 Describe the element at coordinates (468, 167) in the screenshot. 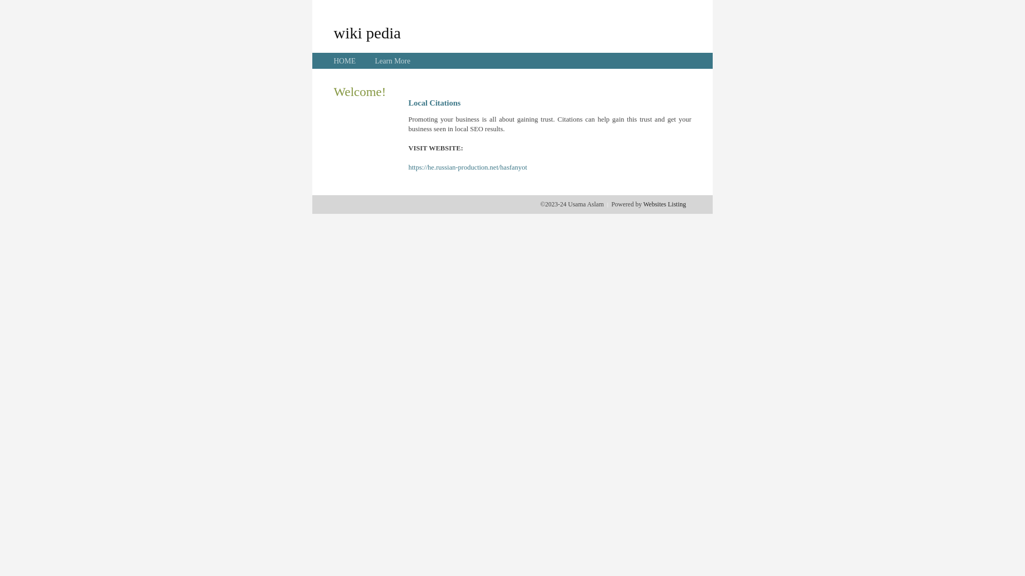

I see `https://he.russian-production.net/hasfanyot` at that location.